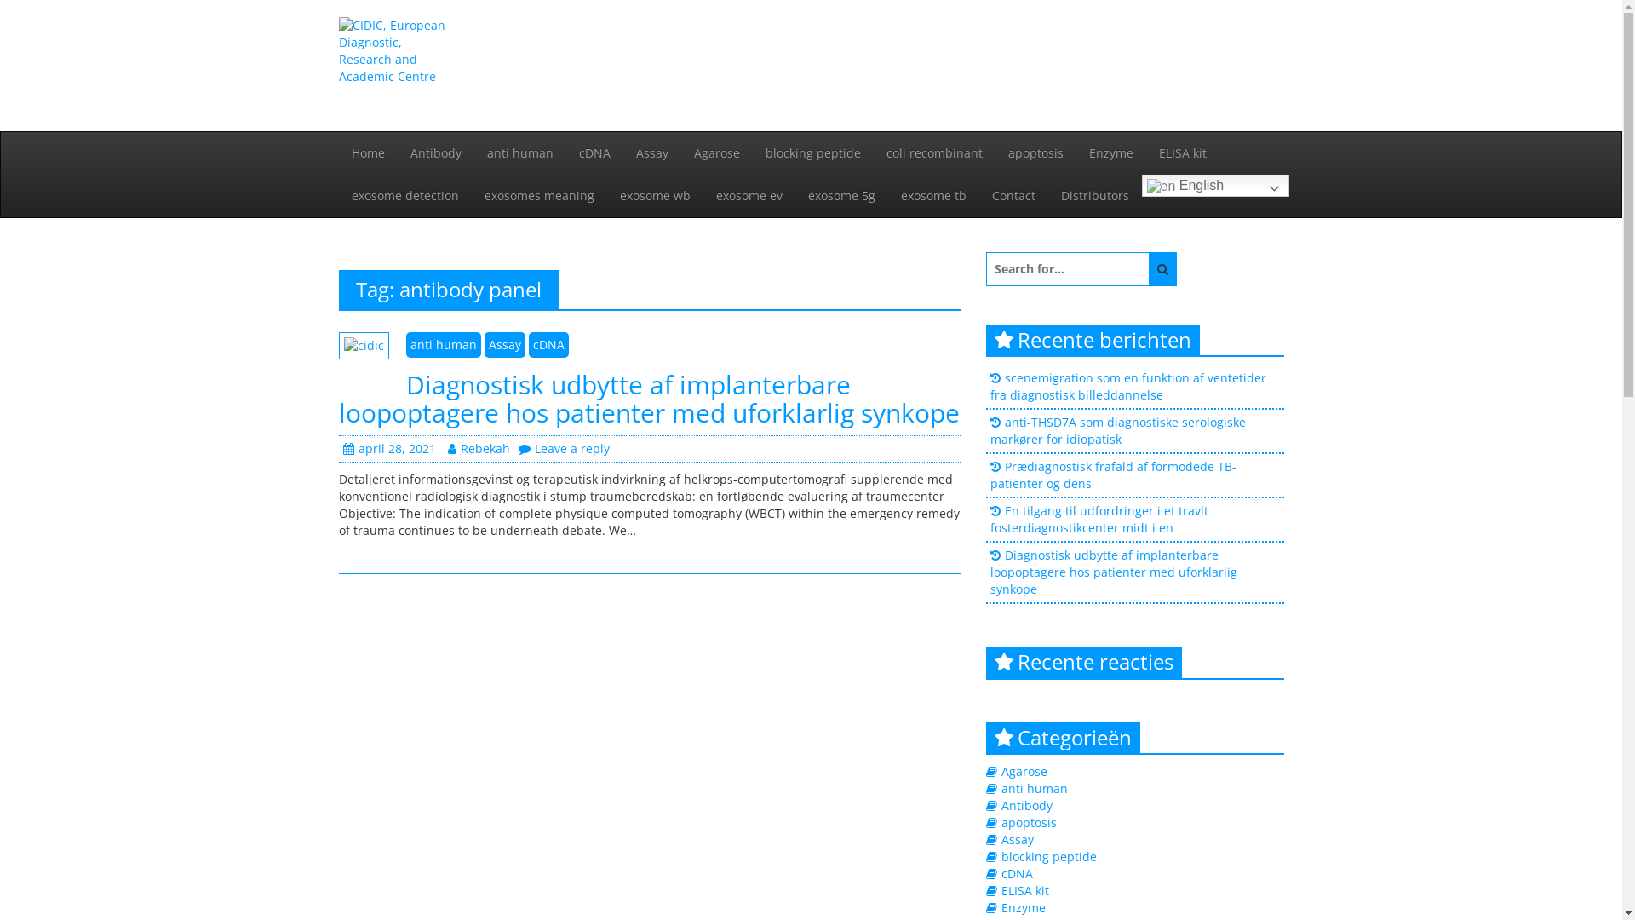 The width and height of the screenshot is (1635, 920). What do you see at coordinates (933, 196) in the screenshot?
I see `exosome tb` at bounding box center [933, 196].